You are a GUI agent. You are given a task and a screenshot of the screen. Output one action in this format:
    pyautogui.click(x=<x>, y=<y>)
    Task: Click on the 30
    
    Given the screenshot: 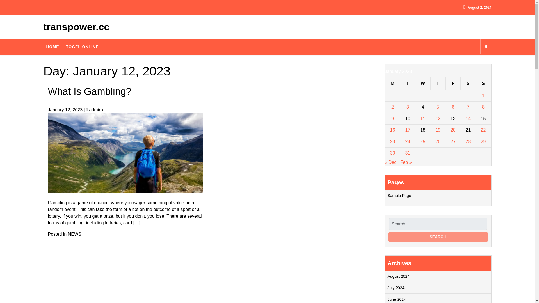 What is the action you would take?
    pyautogui.click(x=392, y=153)
    